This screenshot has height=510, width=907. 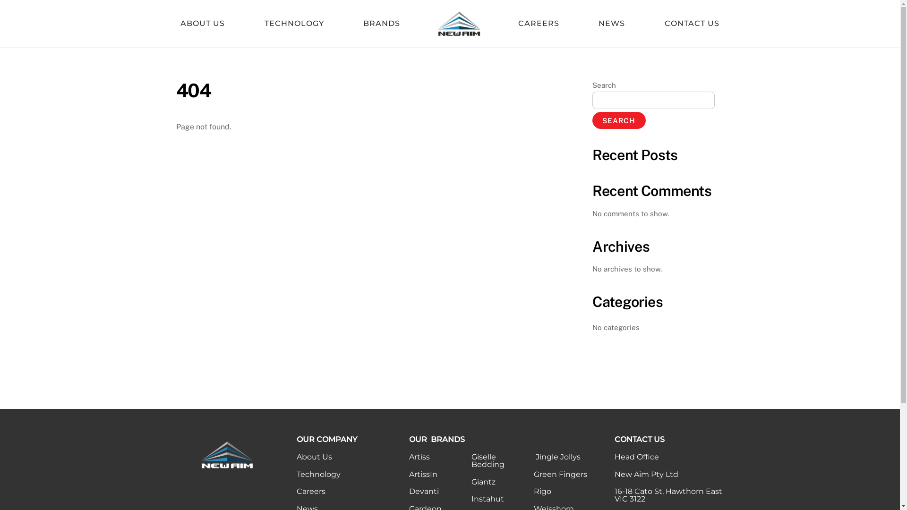 What do you see at coordinates (382, 24) in the screenshot?
I see `BRANDS` at bounding box center [382, 24].